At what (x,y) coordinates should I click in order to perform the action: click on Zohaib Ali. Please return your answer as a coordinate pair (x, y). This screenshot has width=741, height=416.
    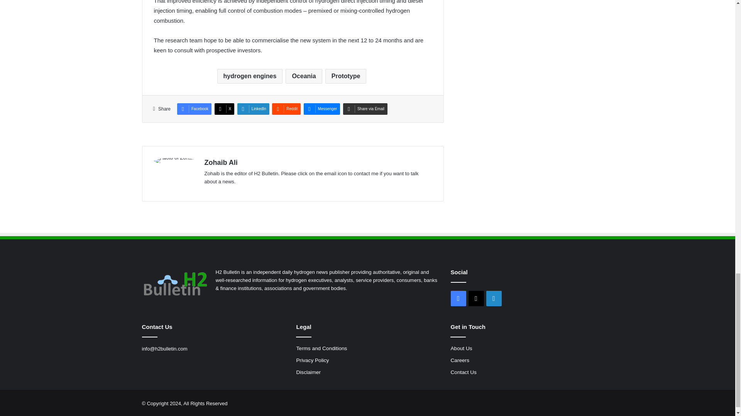
    Looking at the image, I should click on (221, 163).